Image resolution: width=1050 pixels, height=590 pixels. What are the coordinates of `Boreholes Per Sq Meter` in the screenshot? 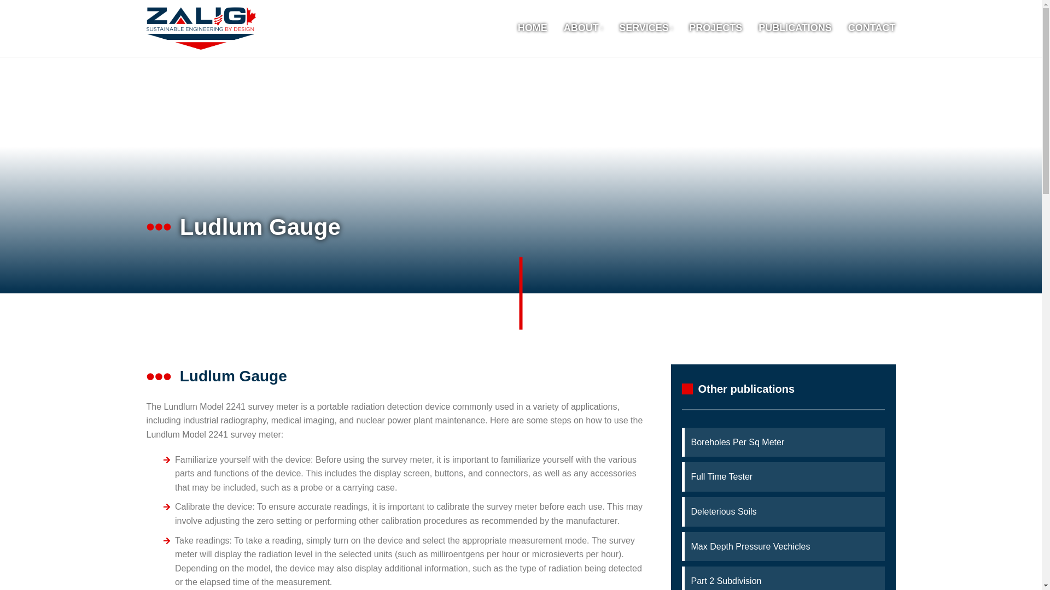 It's located at (784, 442).